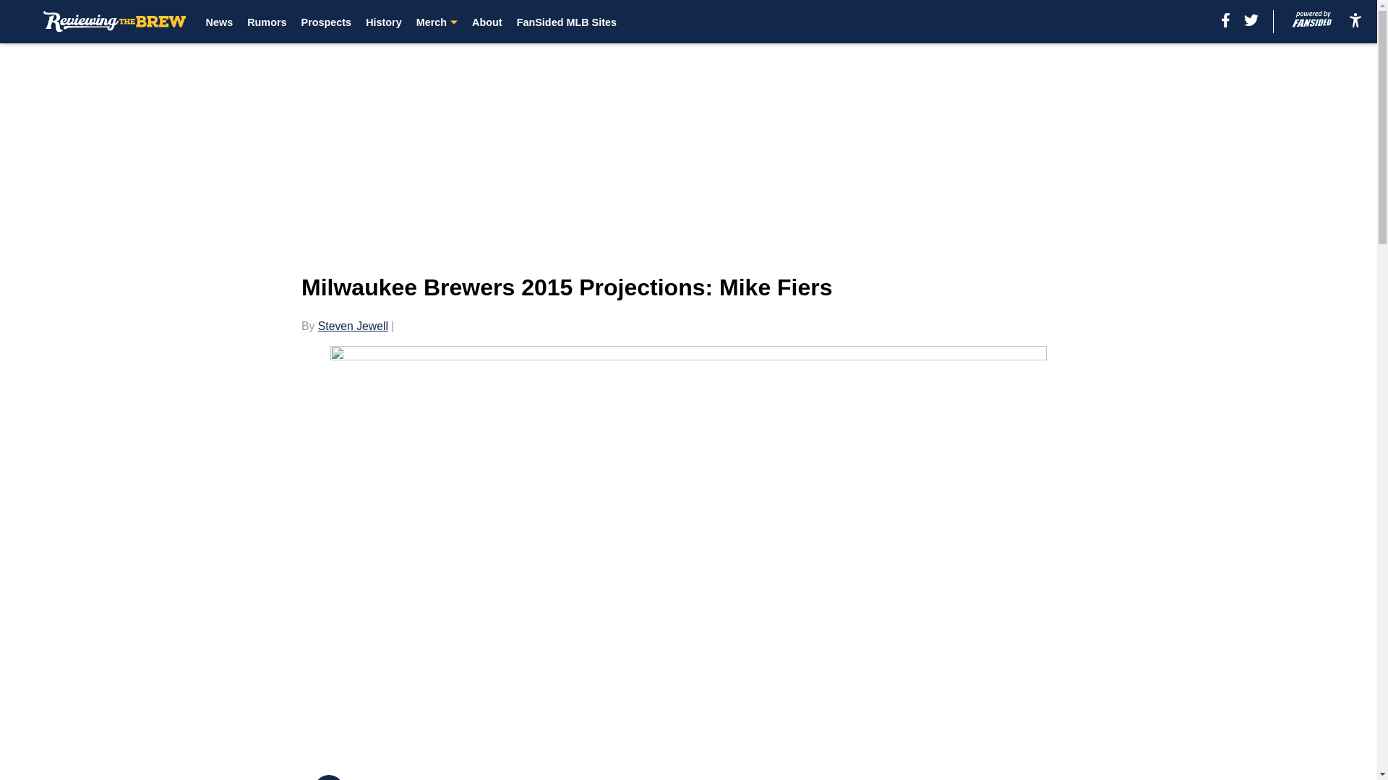 The width and height of the screenshot is (1388, 780). What do you see at coordinates (566, 22) in the screenshot?
I see `FanSided MLB Sites` at bounding box center [566, 22].